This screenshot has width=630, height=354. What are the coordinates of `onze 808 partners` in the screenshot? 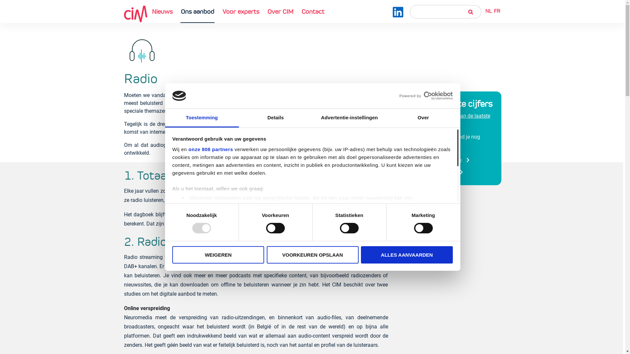 It's located at (211, 149).